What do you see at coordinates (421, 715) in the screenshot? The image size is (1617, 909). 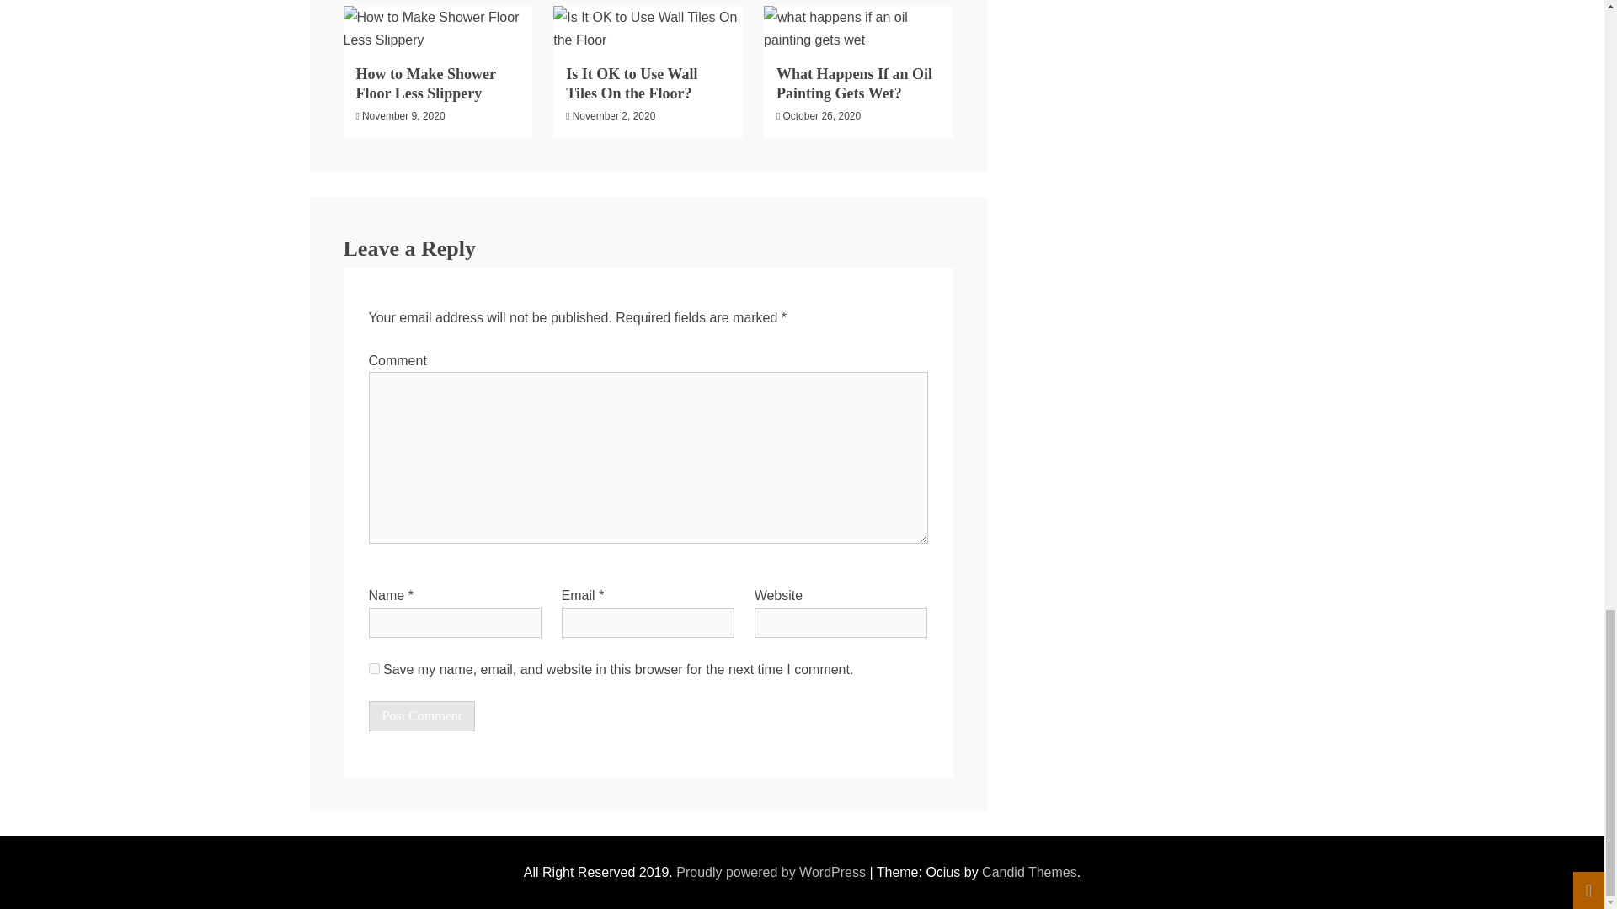 I see `Post Comment` at bounding box center [421, 715].